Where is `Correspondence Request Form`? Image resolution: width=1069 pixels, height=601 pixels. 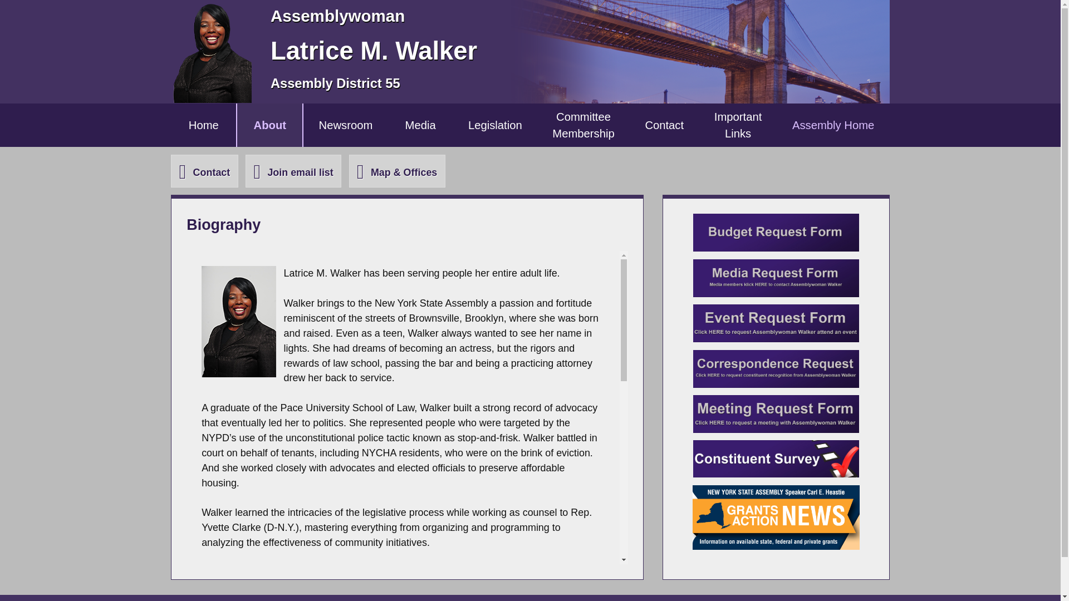 Correspondence Request Form is located at coordinates (776, 233).